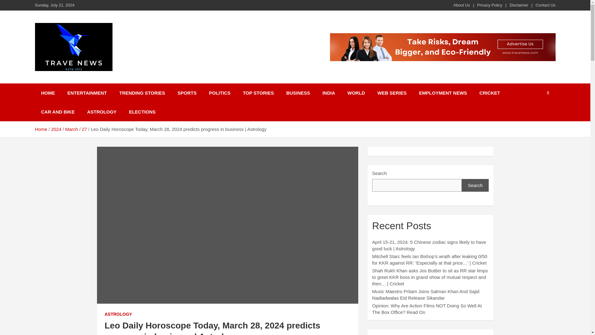 The width and height of the screenshot is (595, 335). Describe the element at coordinates (71, 129) in the screenshot. I see `March` at that location.